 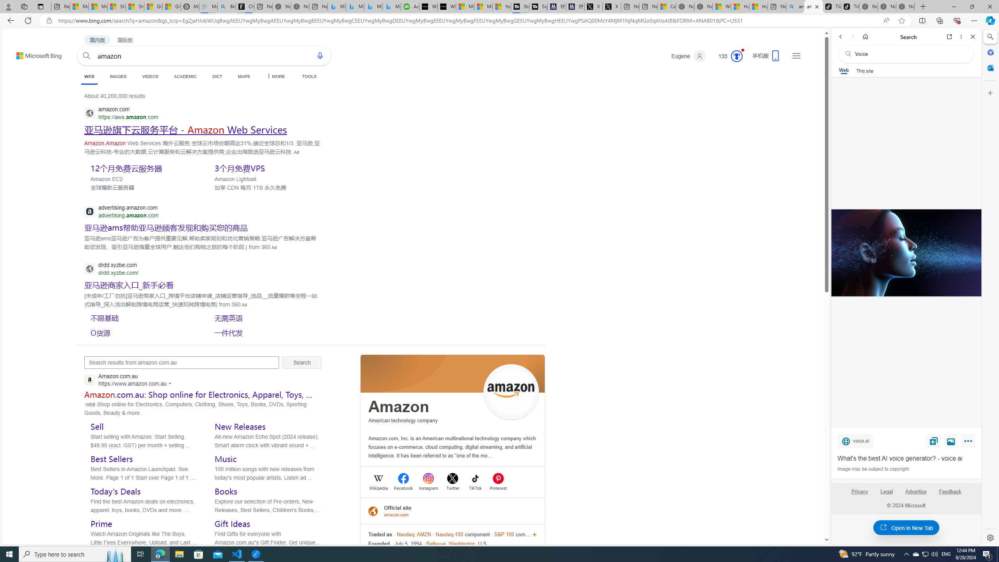 What do you see at coordinates (916, 491) in the screenshot?
I see `Advertise` at bounding box center [916, 491].